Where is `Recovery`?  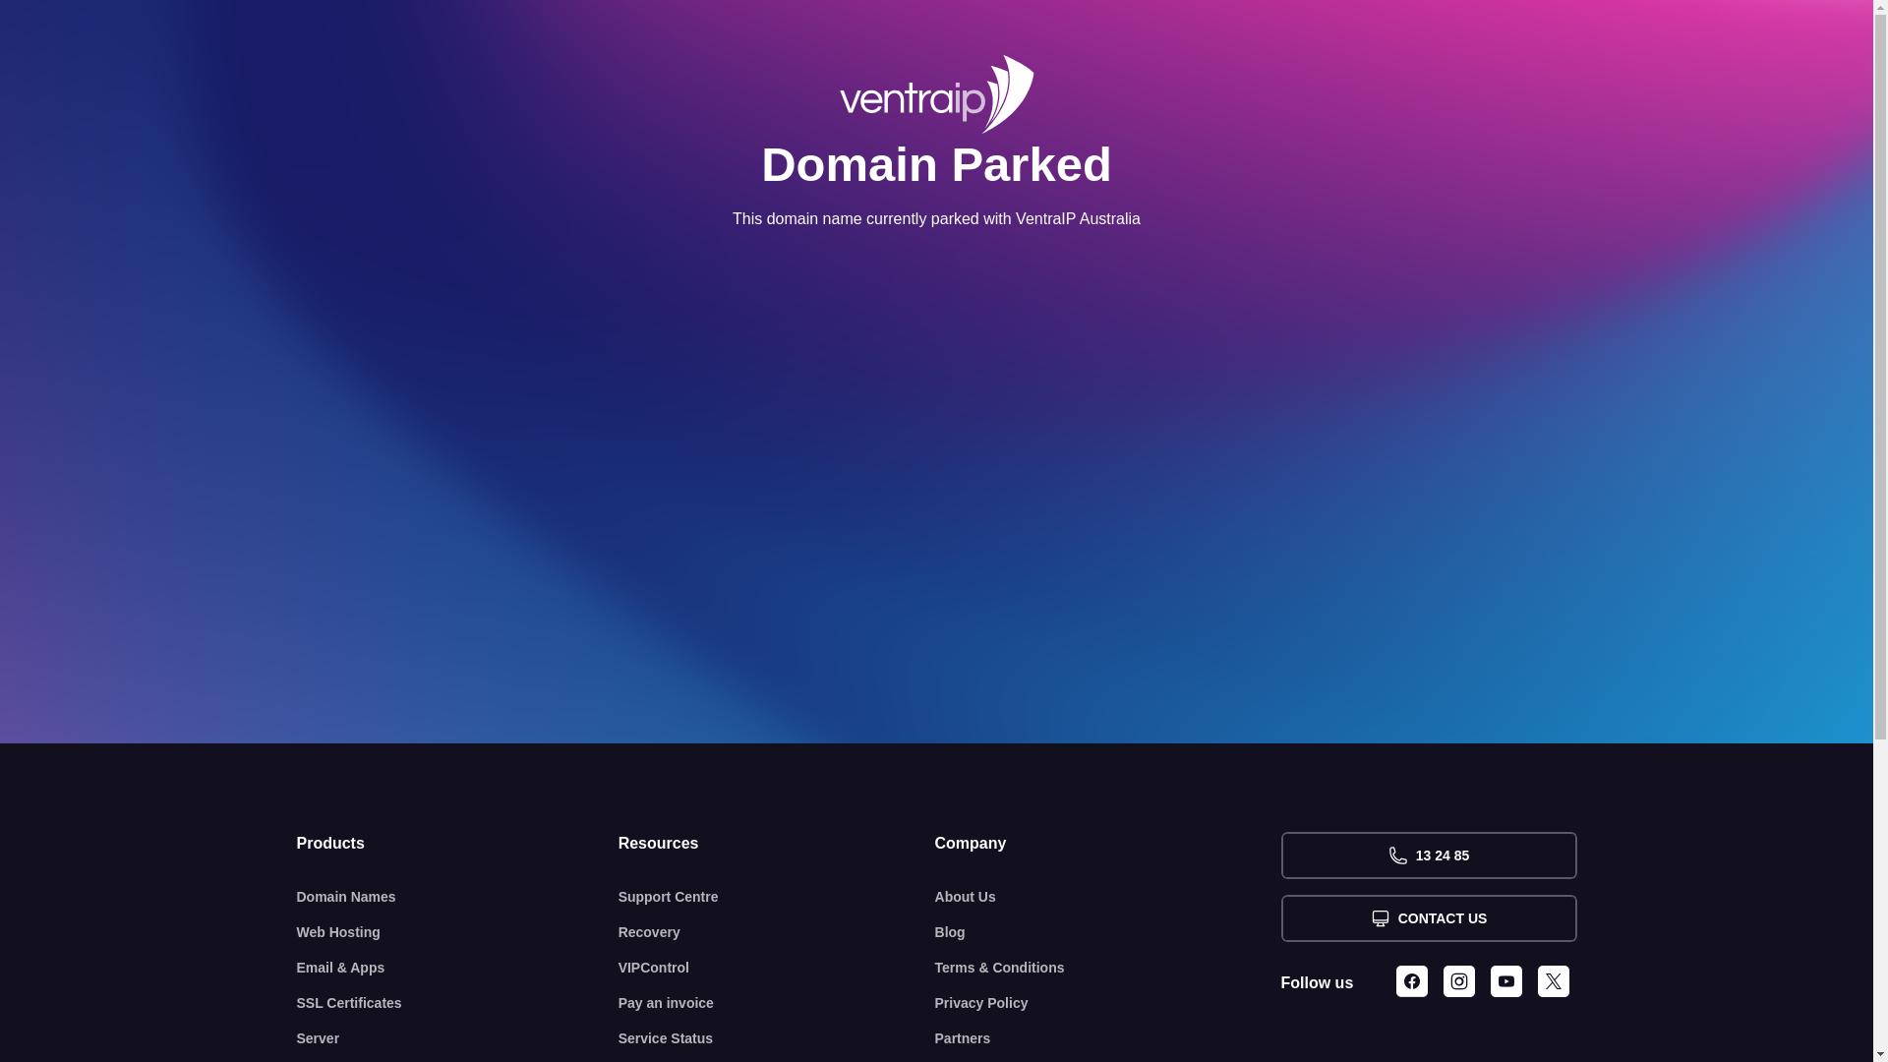
Recovery is located at coordinates (777, 932).